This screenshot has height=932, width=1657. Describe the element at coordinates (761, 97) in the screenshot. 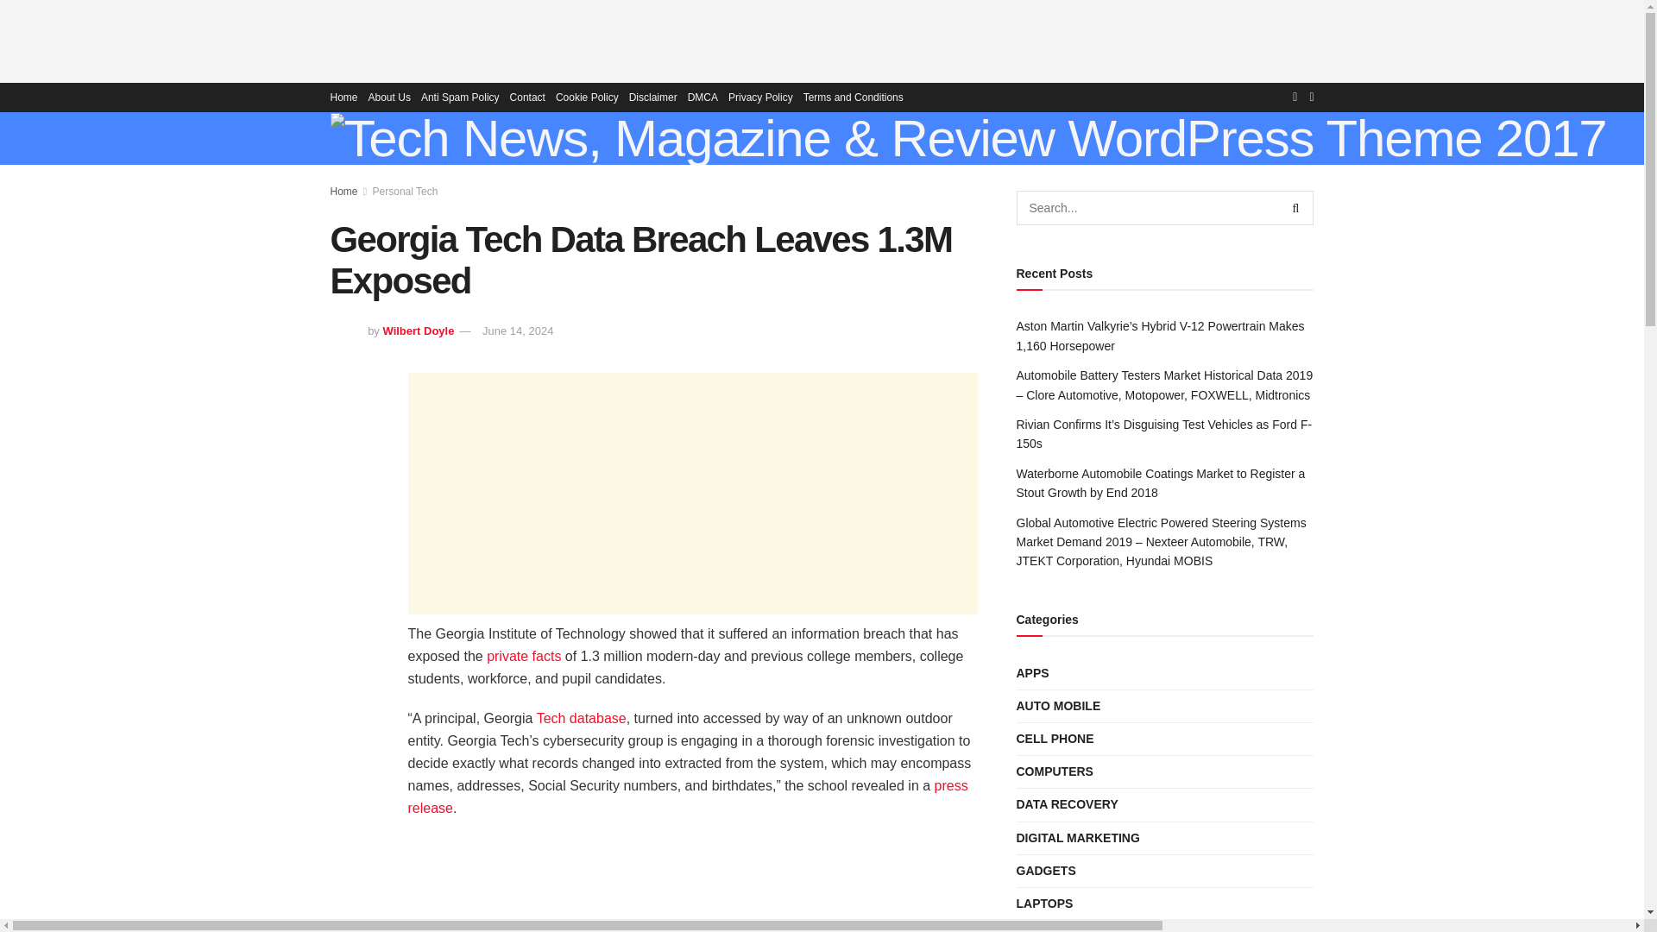

I see `Privacy Policy` at that location.